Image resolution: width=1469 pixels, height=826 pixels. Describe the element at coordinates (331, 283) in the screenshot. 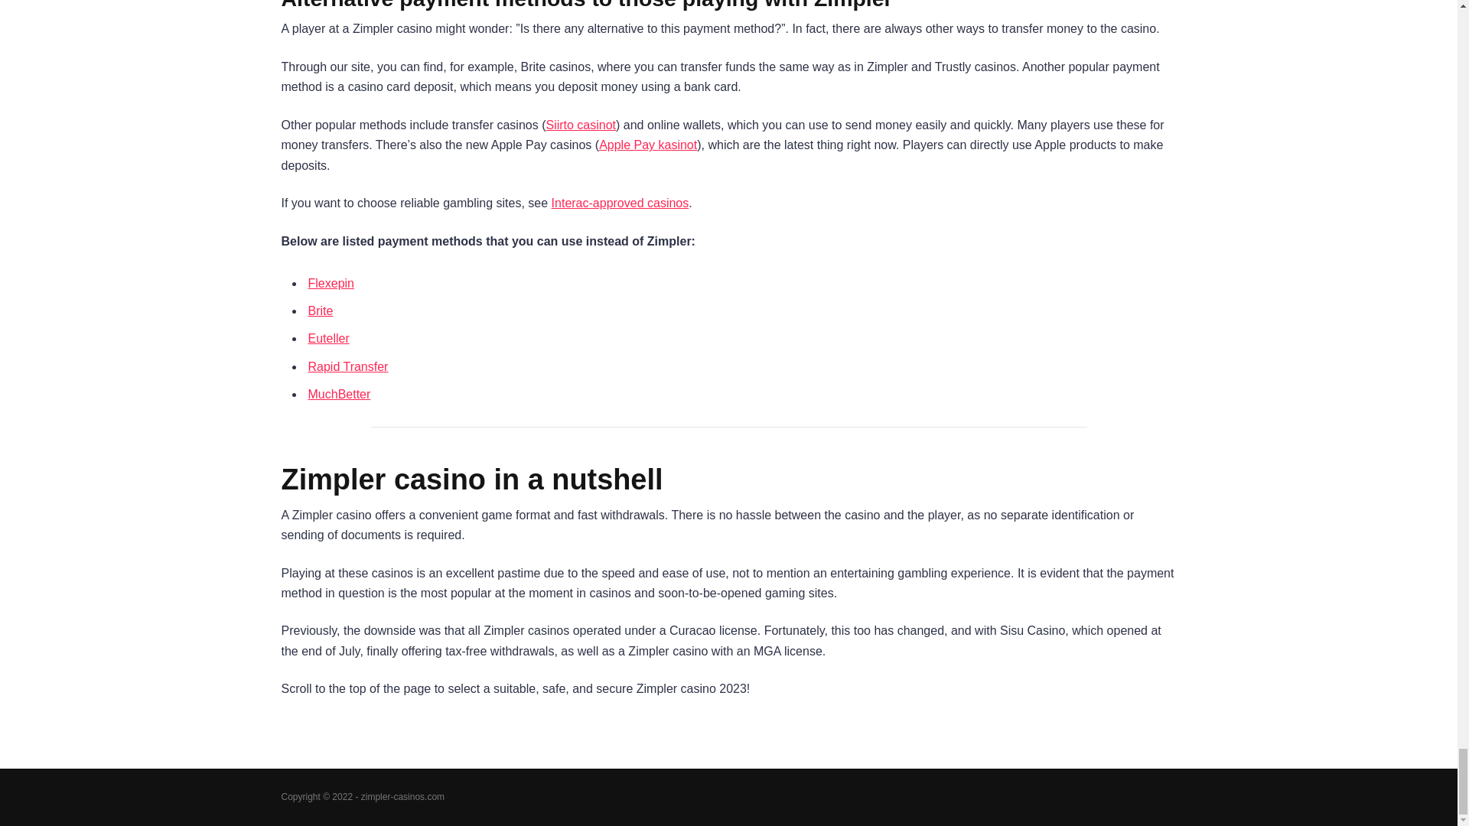

I see `Flexepin` at that location.